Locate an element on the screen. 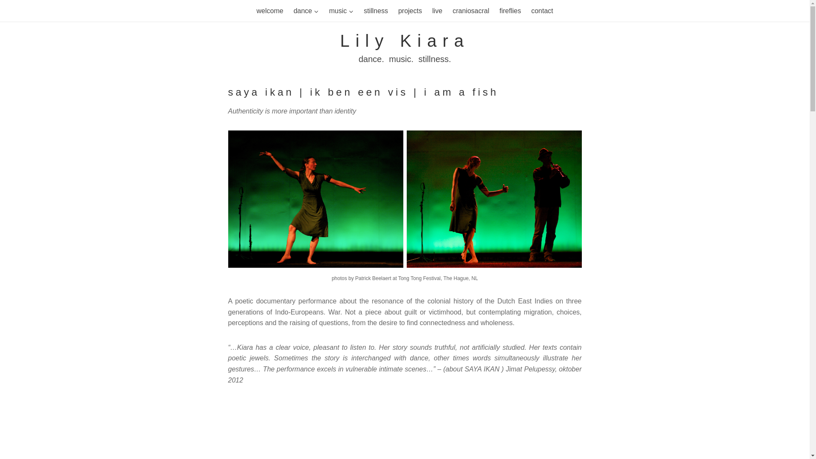 The height and width of the screenshot is (459, 816). contact is located at coordinates (471, 11).